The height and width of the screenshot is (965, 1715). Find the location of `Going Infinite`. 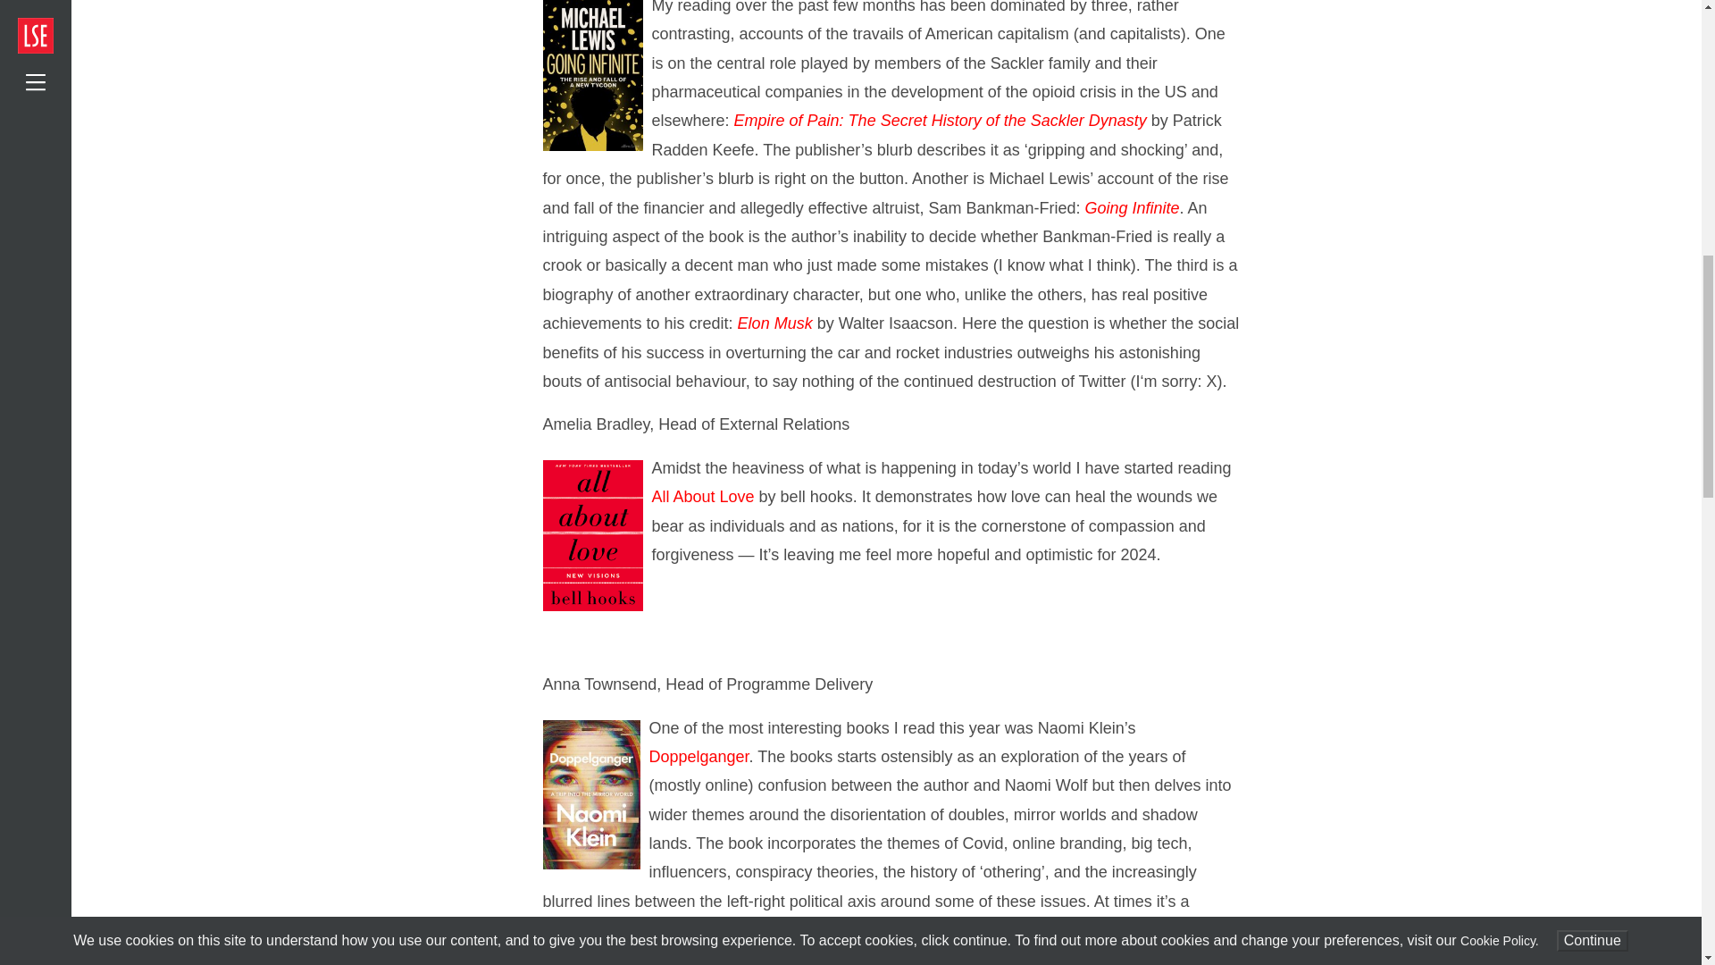

Going Infinite is located at coordinates (1131, 207).